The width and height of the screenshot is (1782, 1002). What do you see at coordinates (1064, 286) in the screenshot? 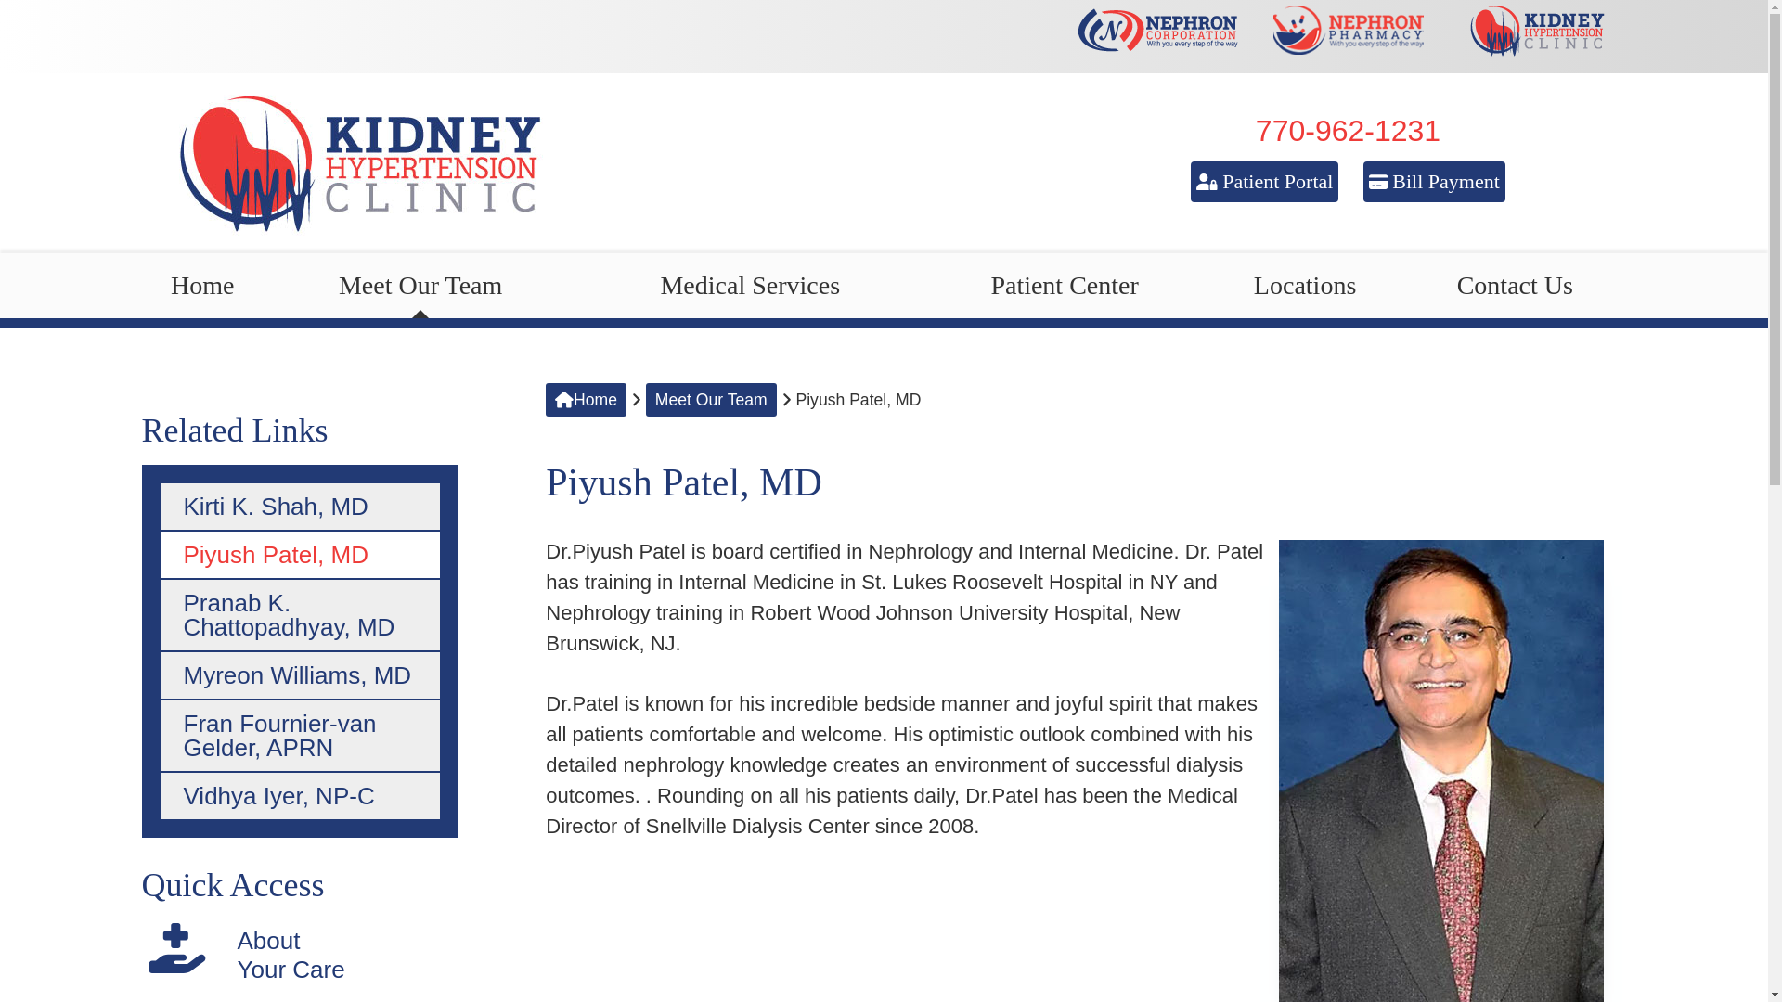
I see `Patient Center` at bounding box center [1064, 286].